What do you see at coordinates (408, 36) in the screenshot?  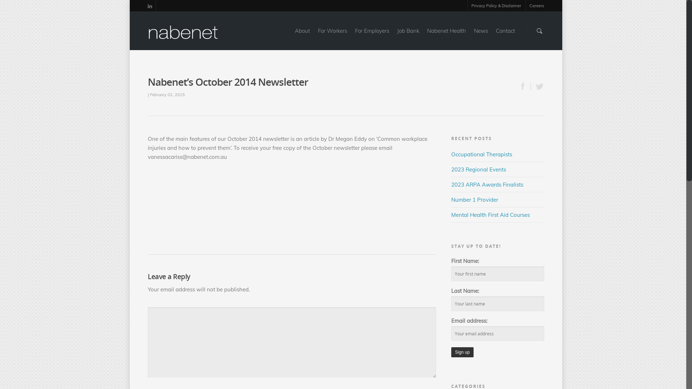 I see `Job Bank` at bounding box center [408, 36].